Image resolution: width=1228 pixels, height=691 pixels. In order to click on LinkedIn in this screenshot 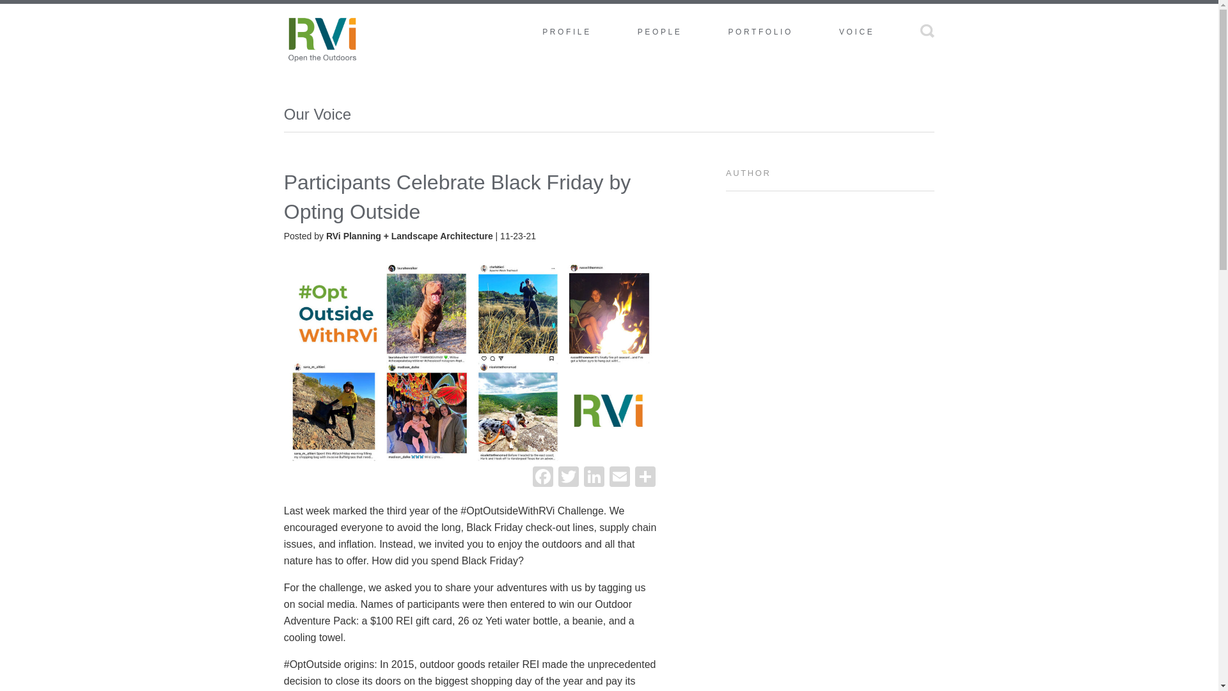, I will do `click(594, 478)`.